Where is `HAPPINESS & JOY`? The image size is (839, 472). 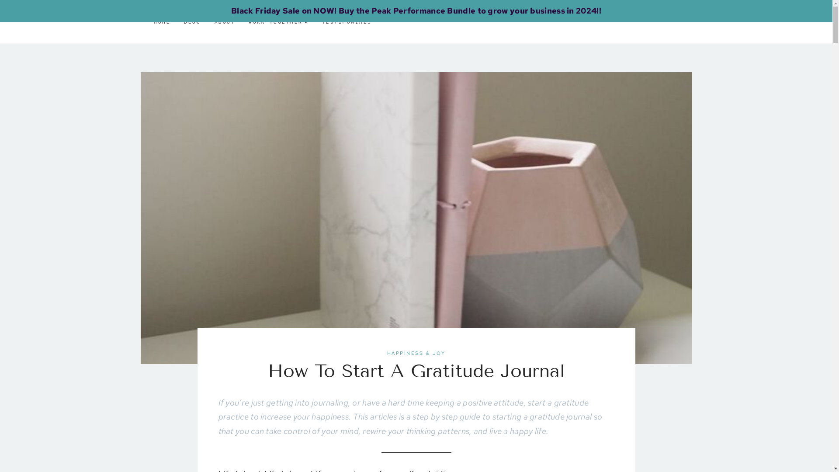
HAPPINESS & JOY is located at coordinates (416, 353).